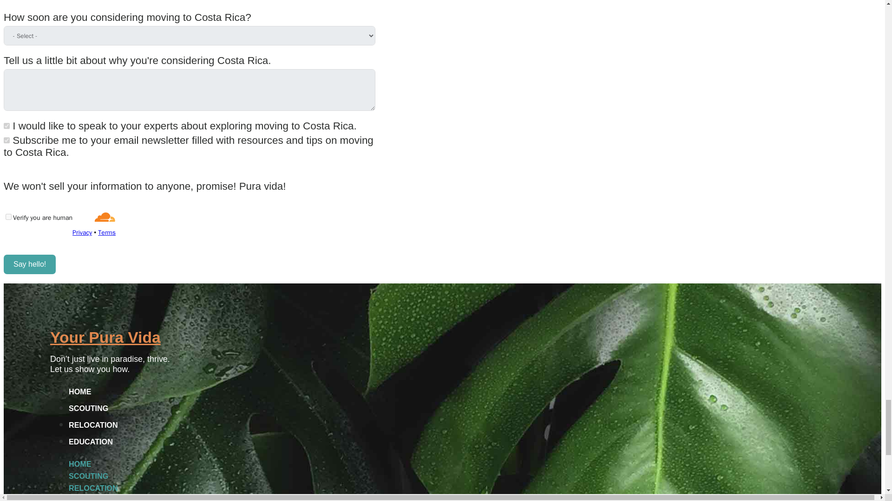 This screenshot has width=892, height=501. What do you see at coordinates (79, 464) in the screenshot?
I see `HOME` at bounding box center [79, 464].